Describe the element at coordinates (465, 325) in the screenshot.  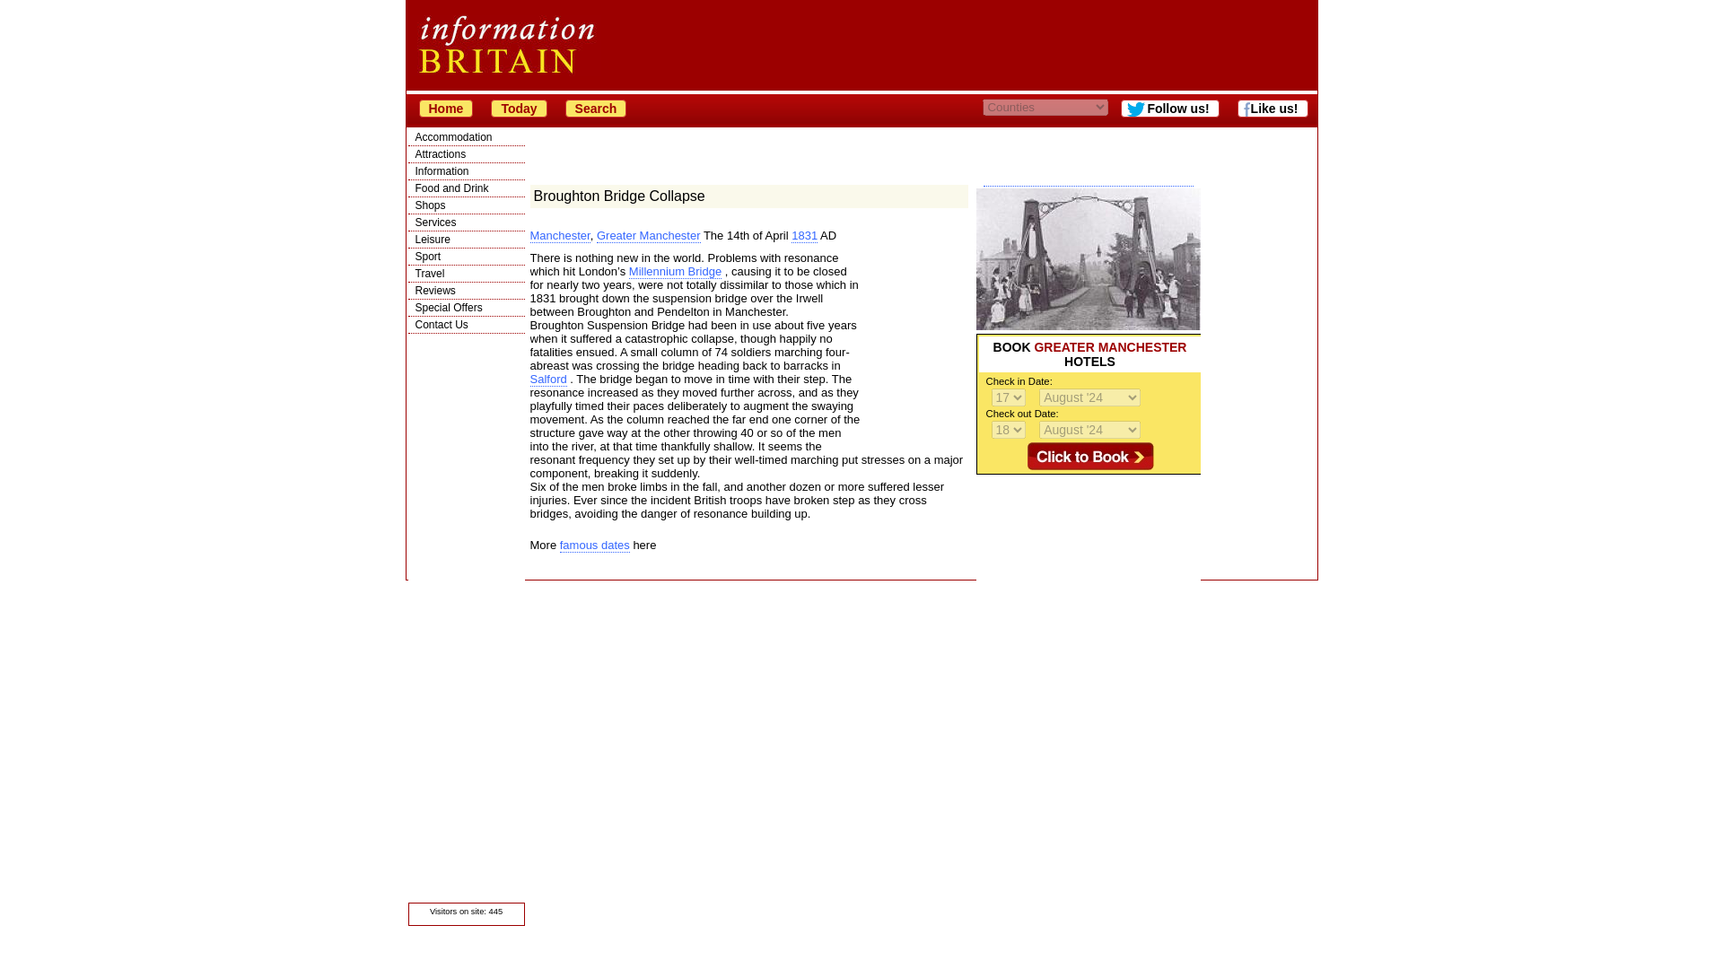
I see `Contact Us` at that location.